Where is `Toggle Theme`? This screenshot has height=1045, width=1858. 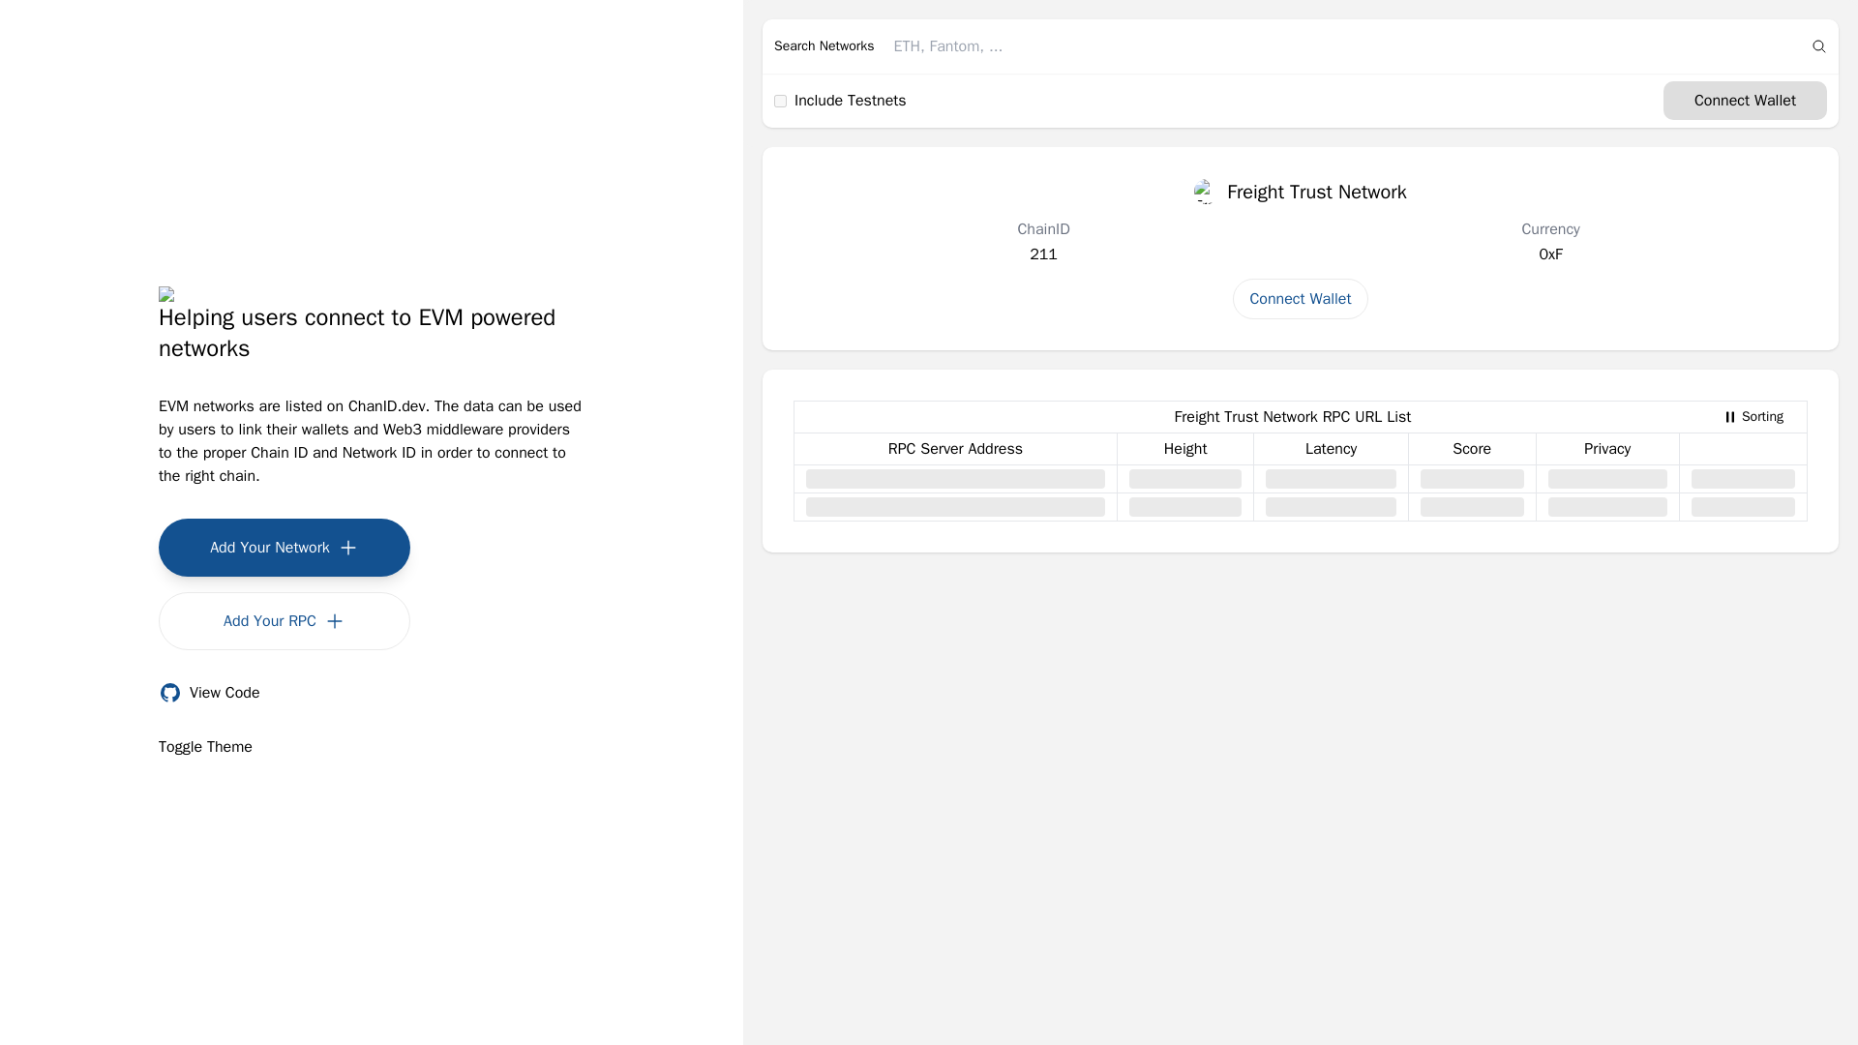 Toggle Theme is located at coordinates (205, 747).